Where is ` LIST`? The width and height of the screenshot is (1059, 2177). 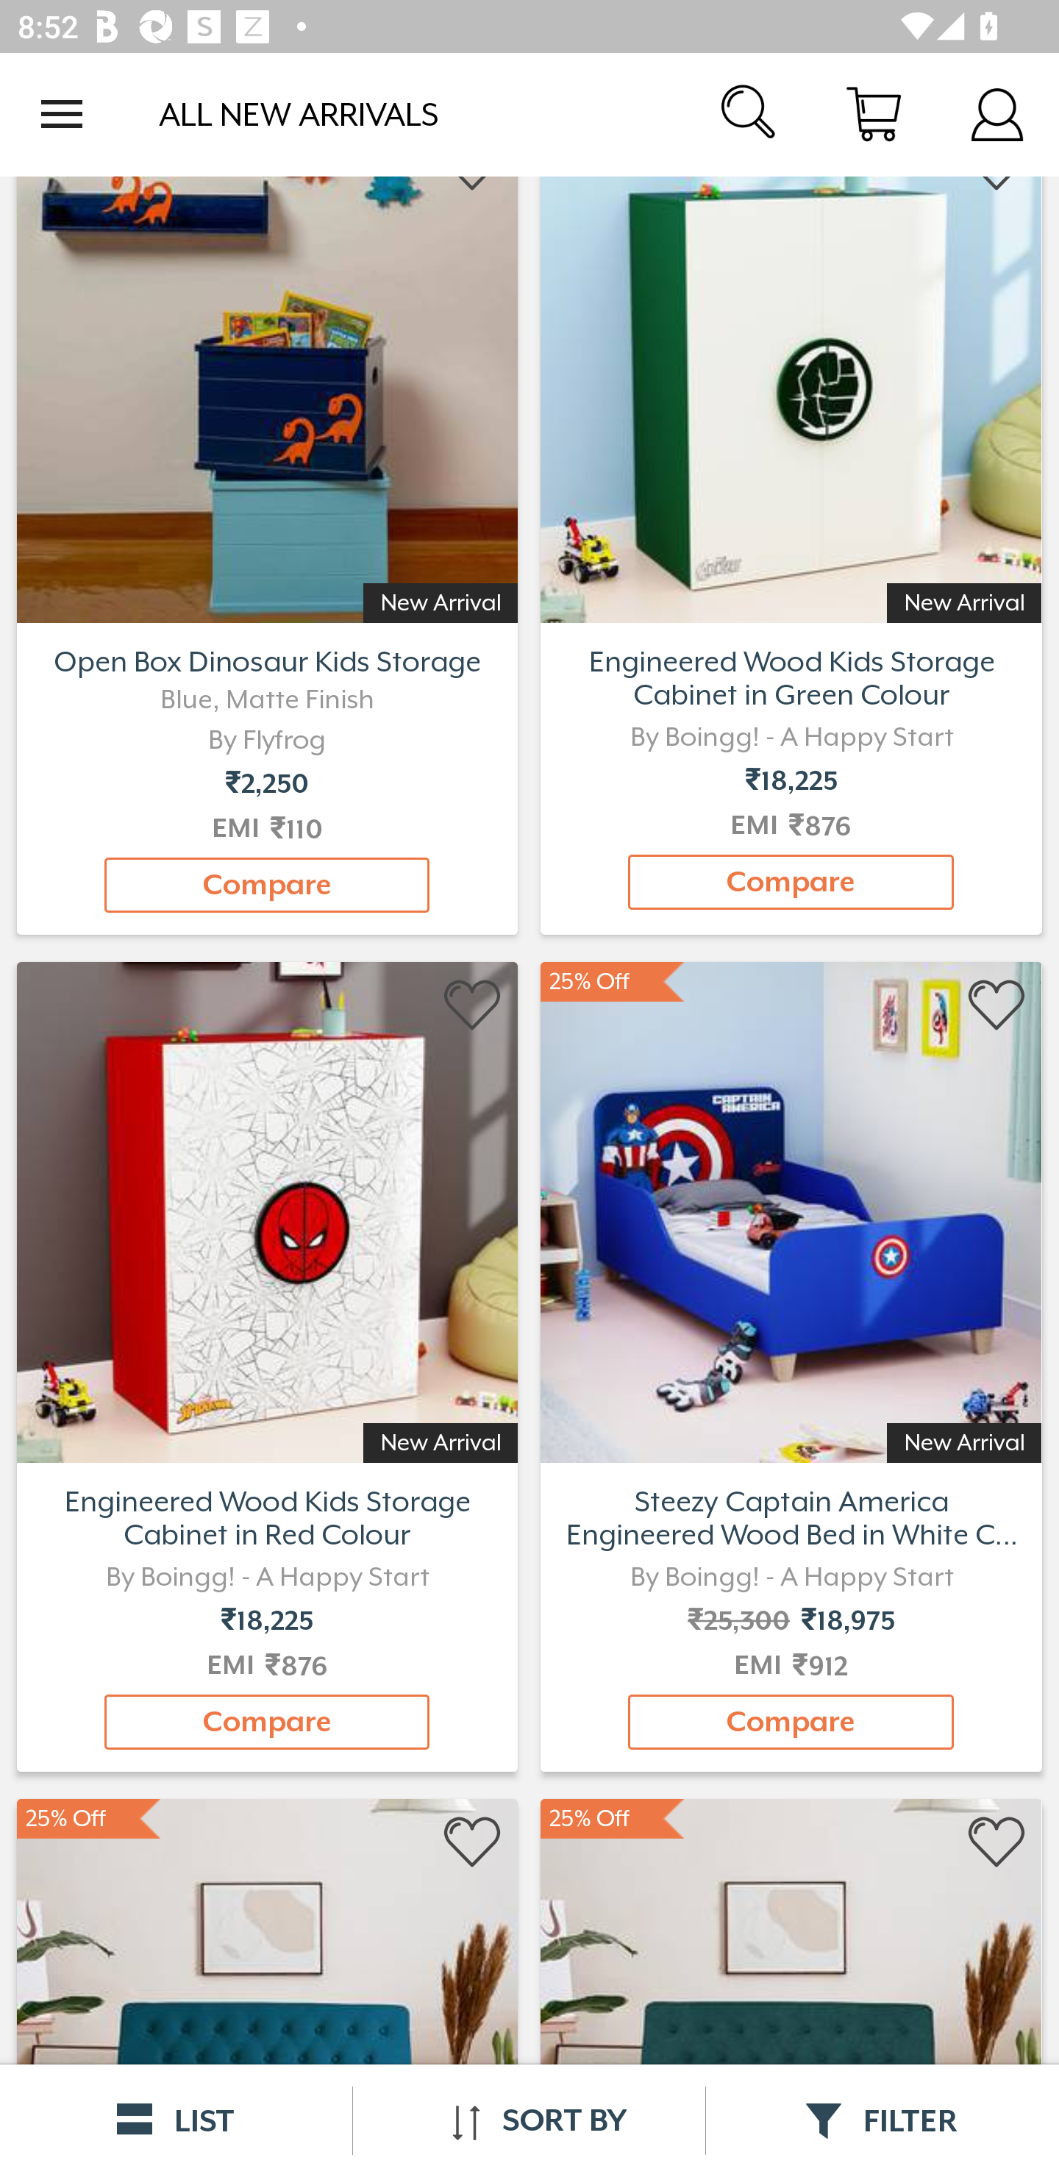  LIST is located at coordinates (176, 2120).